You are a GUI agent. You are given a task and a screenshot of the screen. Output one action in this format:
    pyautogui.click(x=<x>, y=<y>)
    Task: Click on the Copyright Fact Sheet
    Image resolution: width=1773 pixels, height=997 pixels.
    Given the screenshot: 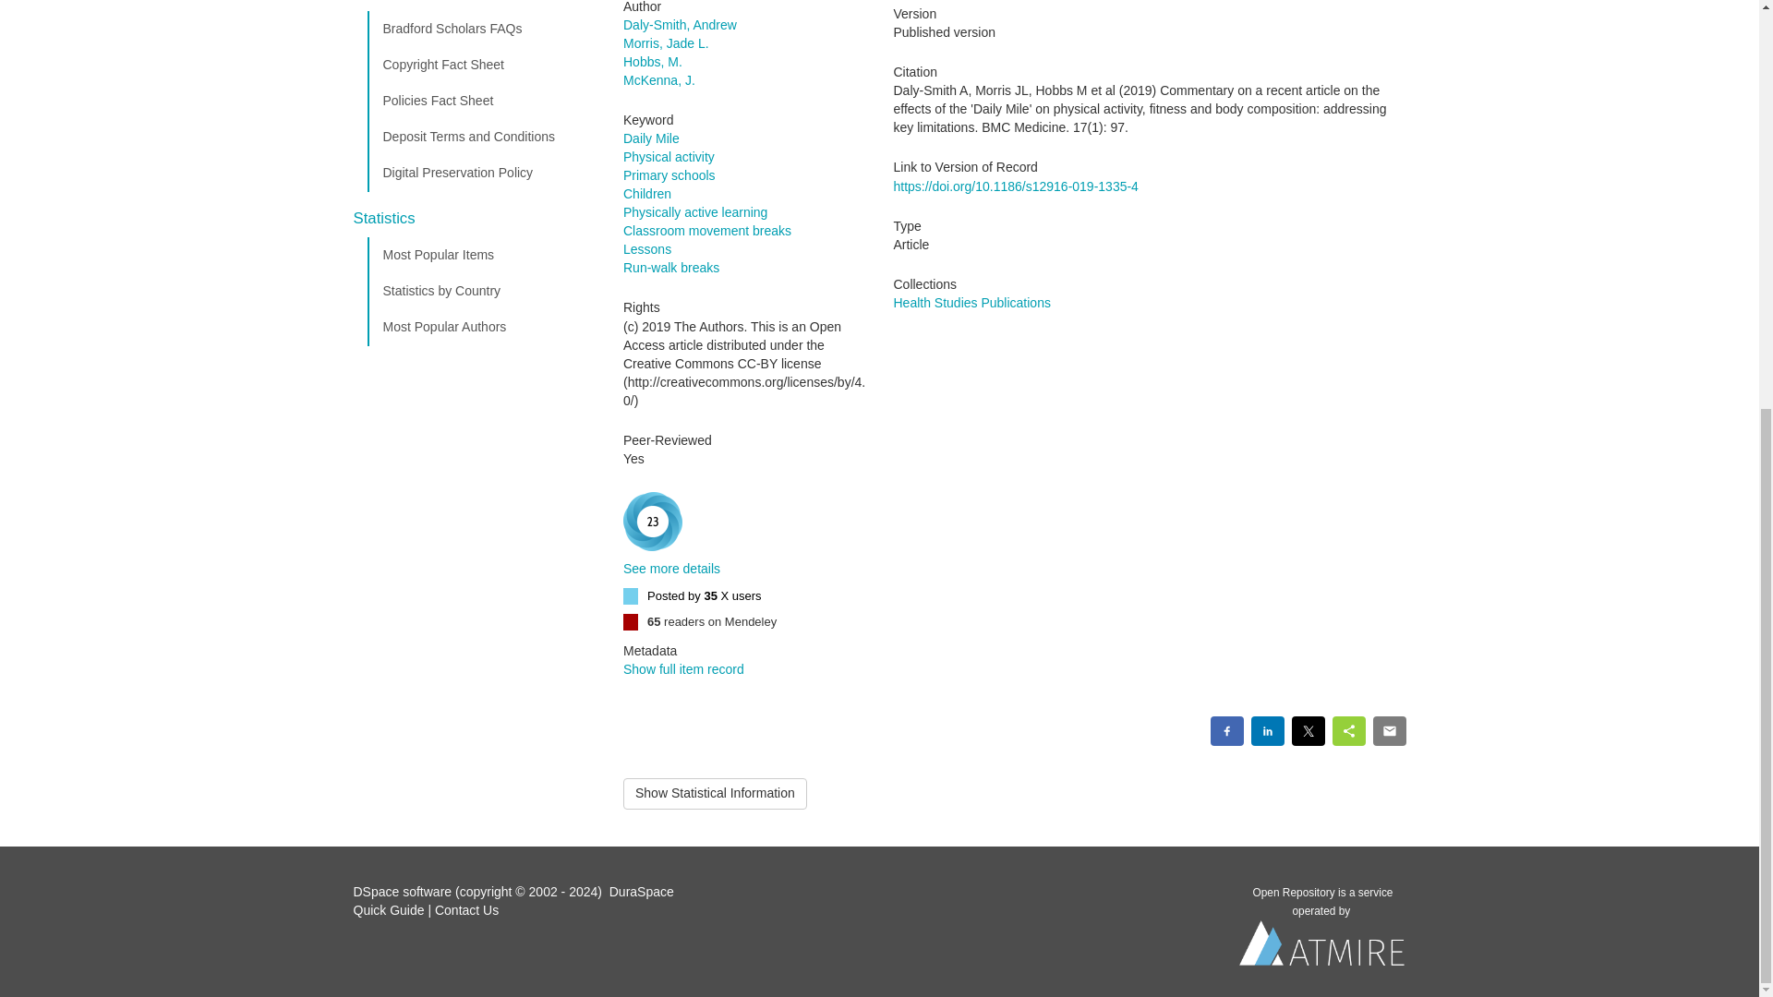 What is the action you would take?
    pyautogui.click(x=481, y=65)
    